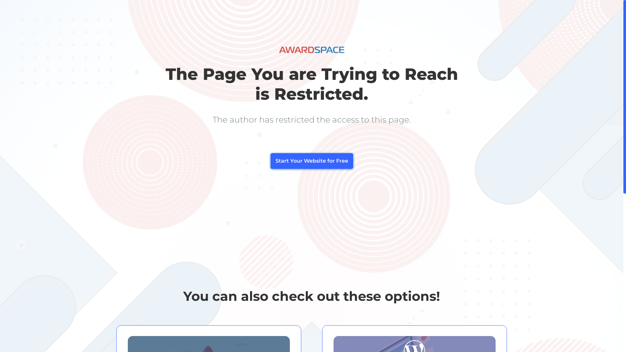  Describe the element at coordinates (312, 161) in the screenshot. I see `Start Your Website for Free` at that location.